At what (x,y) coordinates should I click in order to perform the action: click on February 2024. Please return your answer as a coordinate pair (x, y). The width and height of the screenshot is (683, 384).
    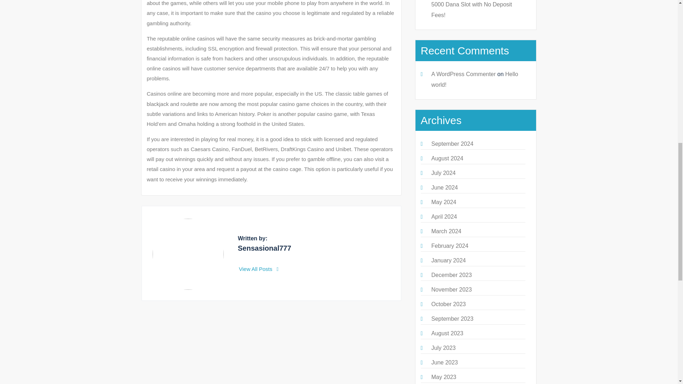
    Looking at the image, I should click on (449, 245).